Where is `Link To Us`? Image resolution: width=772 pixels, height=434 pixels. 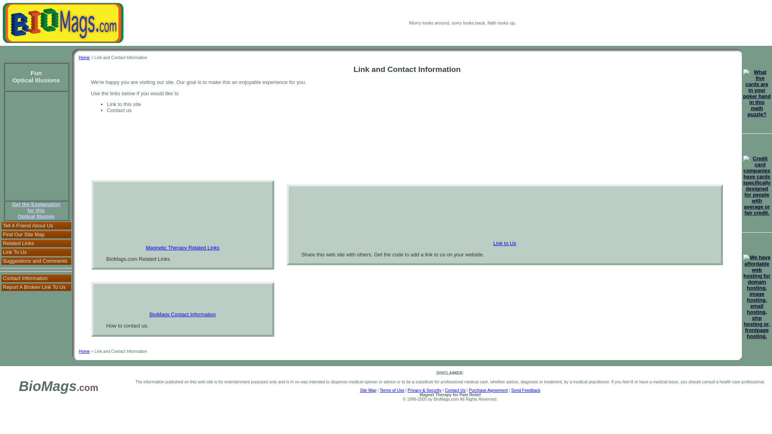
Link To Us is located at coordinates (36, 211).